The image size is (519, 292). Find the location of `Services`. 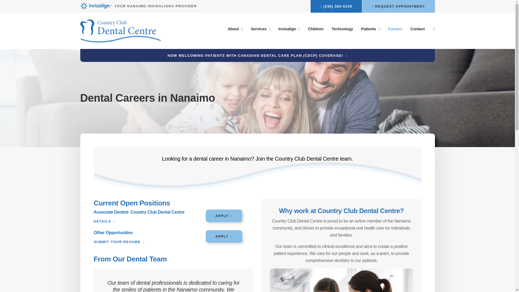

Services is located at coordinates (261, 29).